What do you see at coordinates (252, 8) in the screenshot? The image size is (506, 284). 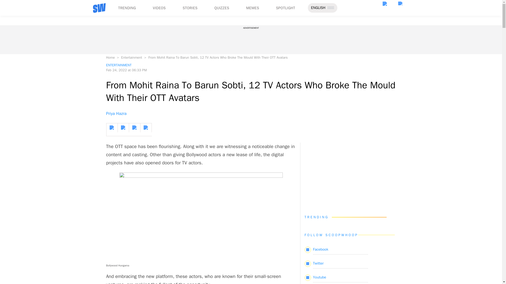 I see `MEMES` at bounding box center [252, 8].